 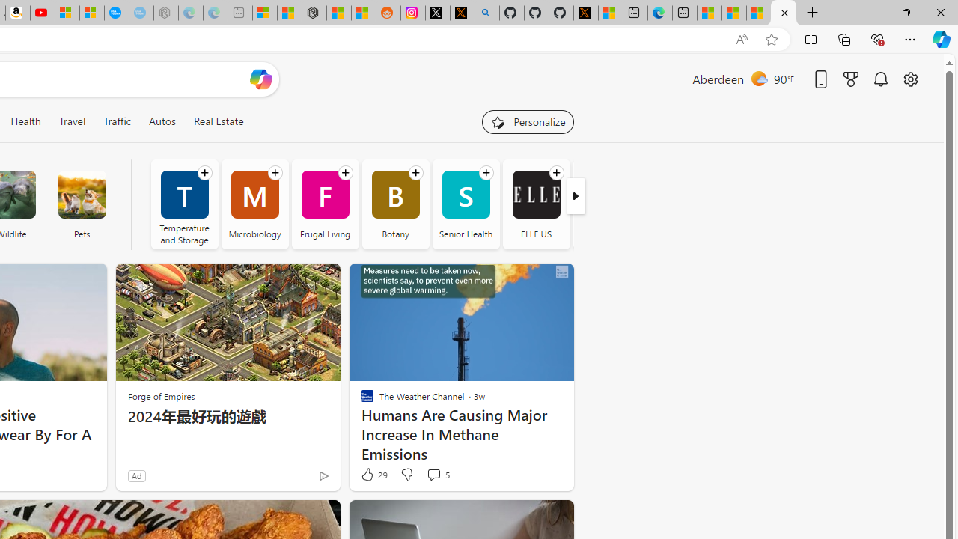 I want to click on Log in to X / X, so click(x=438, y=13).